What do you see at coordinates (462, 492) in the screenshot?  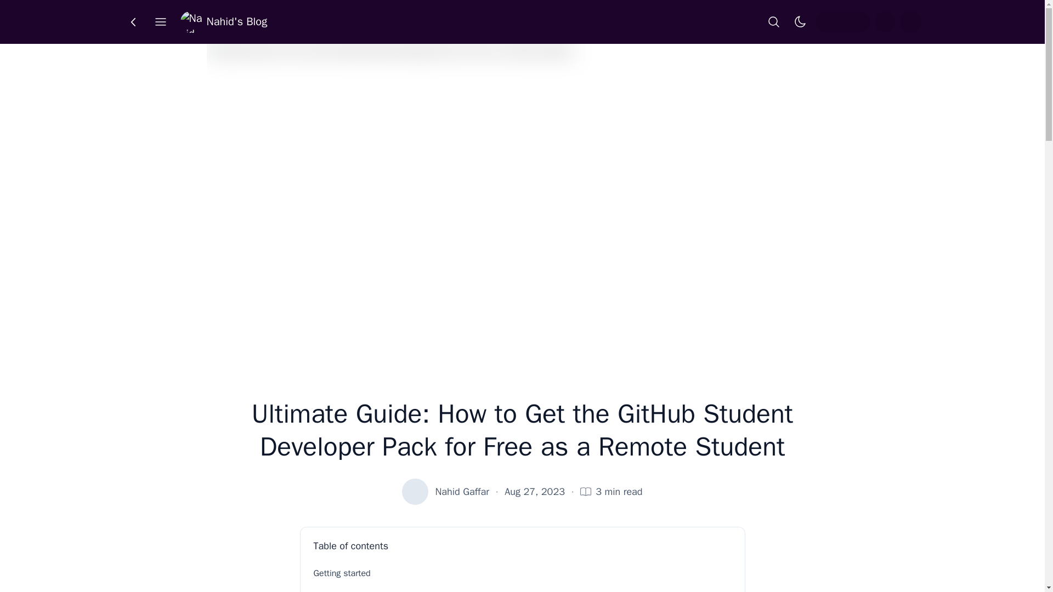 I see `Nahid Gaffar` at bounding box center [462, 492].